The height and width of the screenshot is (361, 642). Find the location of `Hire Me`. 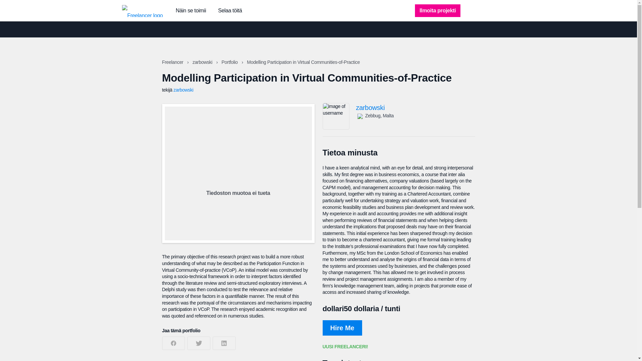

Hire Me is located at coordinates (342, 328).